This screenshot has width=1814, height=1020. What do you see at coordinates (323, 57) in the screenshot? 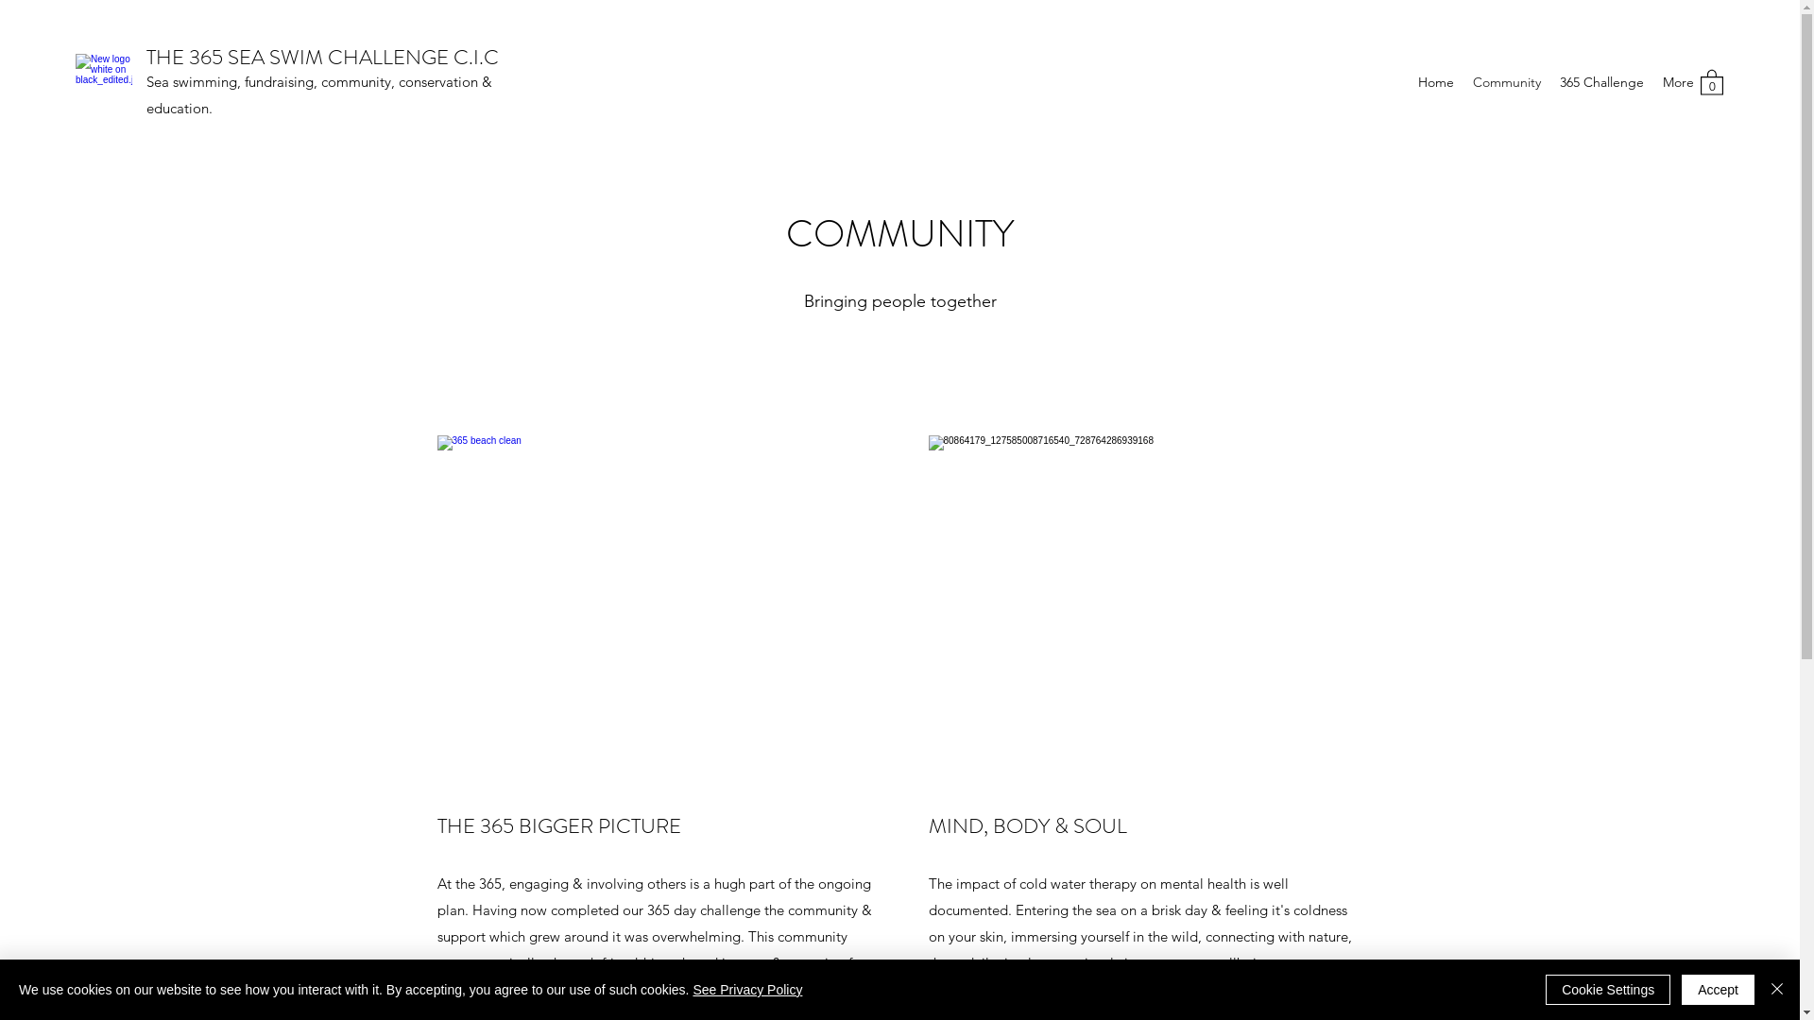
I see `THE 365 SEA SWIM CHALLENGE C.I.C` at bounding box center [323, 57].